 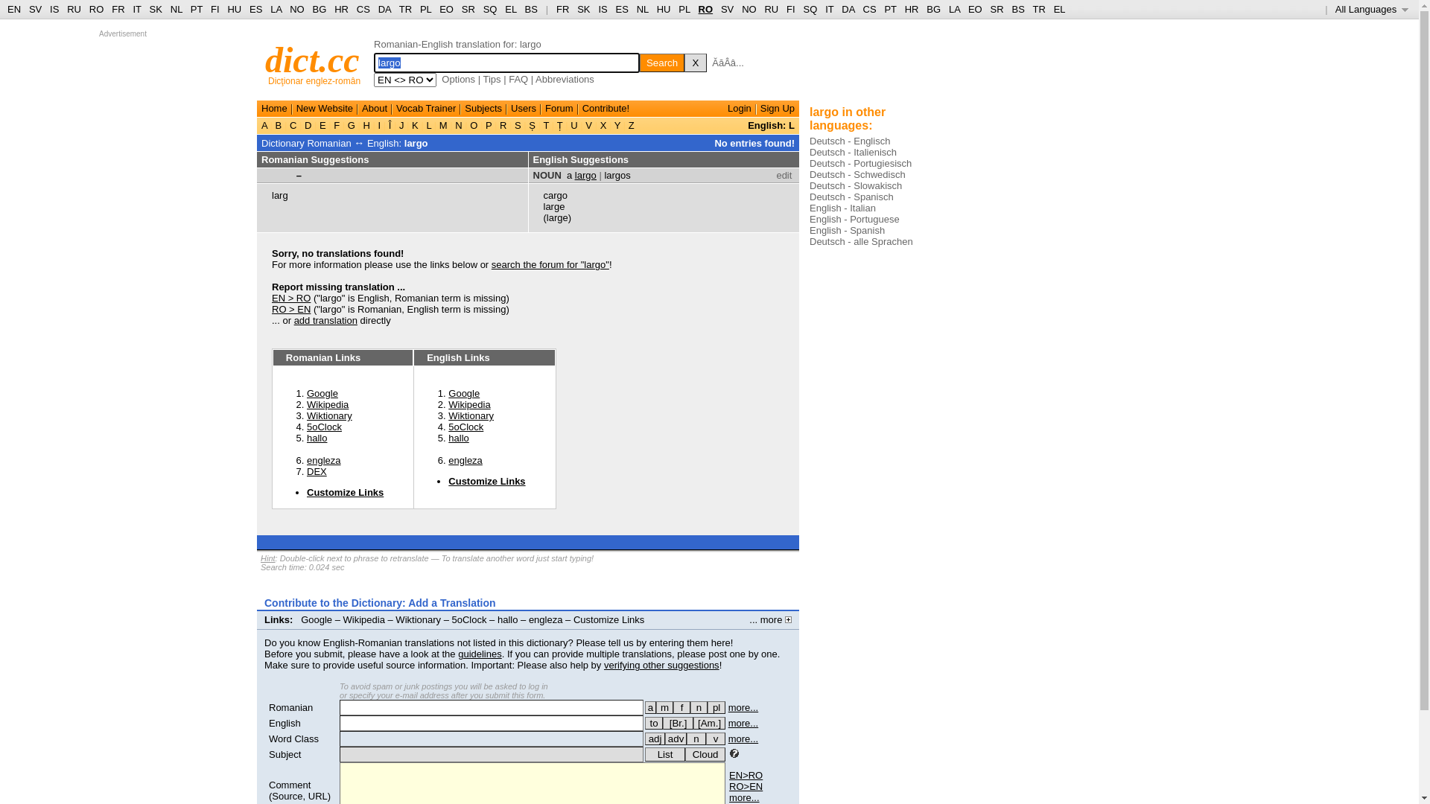 I want to click on B, so click(x=279, y=125).